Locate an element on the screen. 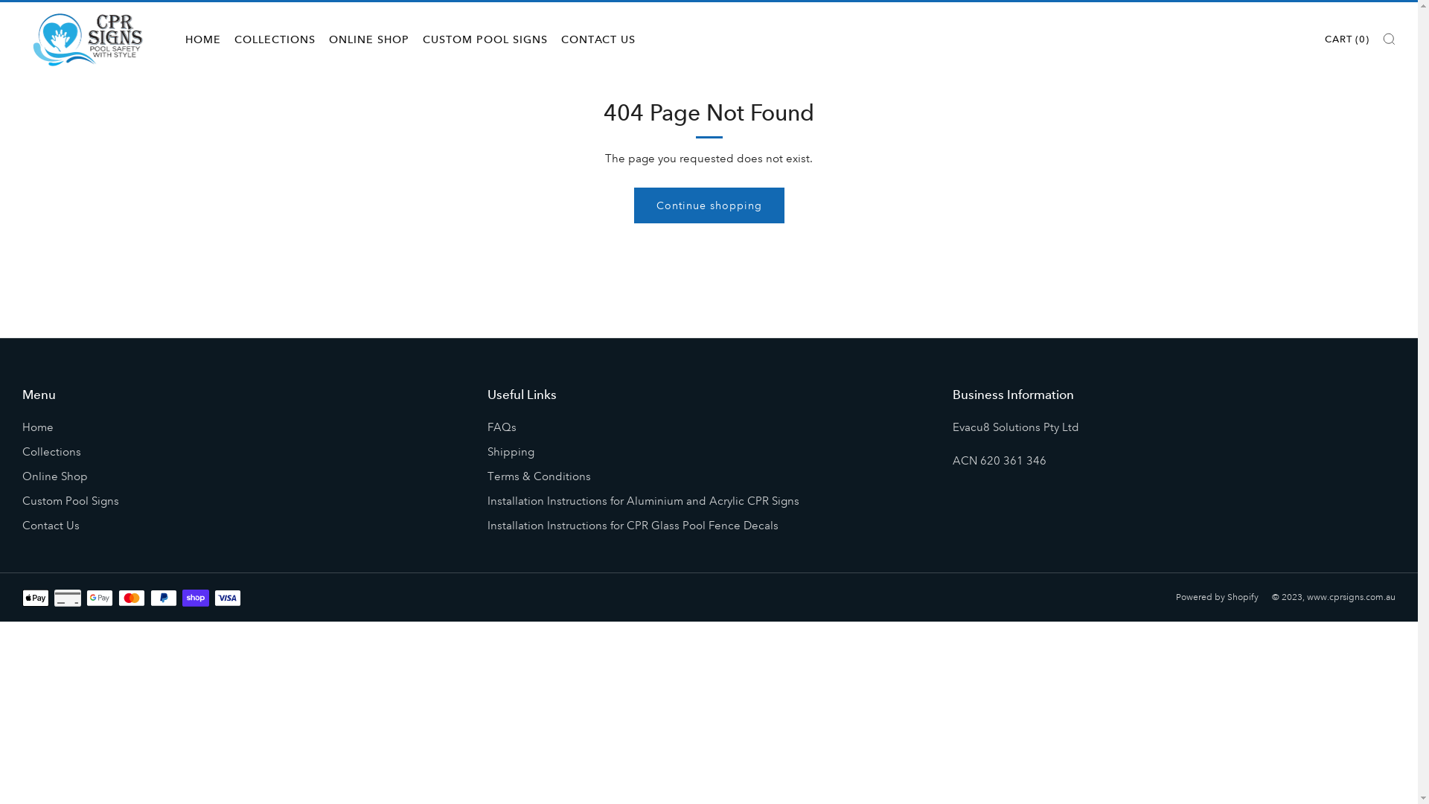 This screenshot has height=804, width=1429. ONLINE SHOP is located at coordinates (369, 39).